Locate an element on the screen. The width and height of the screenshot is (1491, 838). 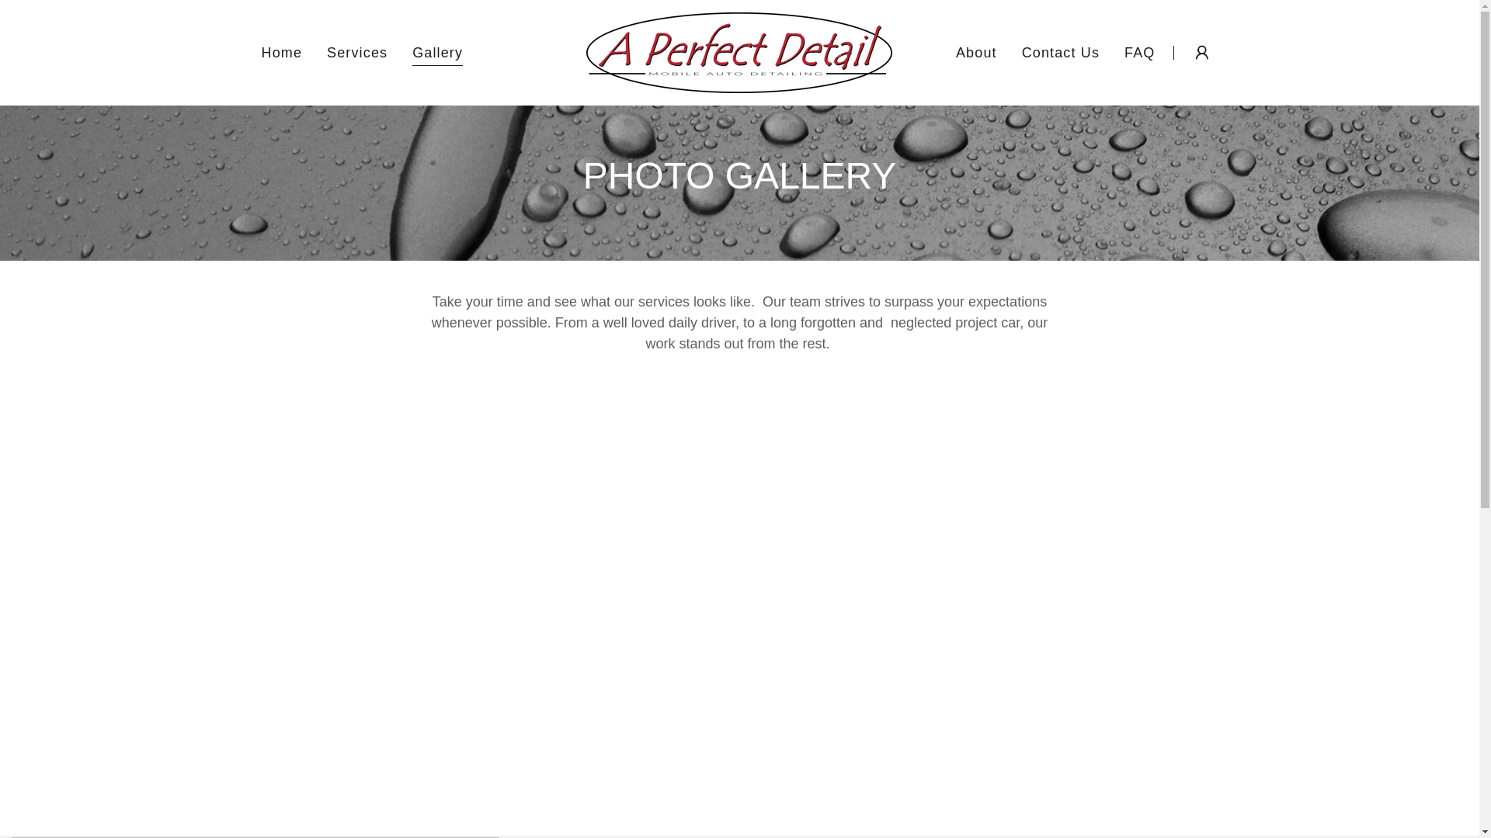
About is located at coordinates (976, 53).